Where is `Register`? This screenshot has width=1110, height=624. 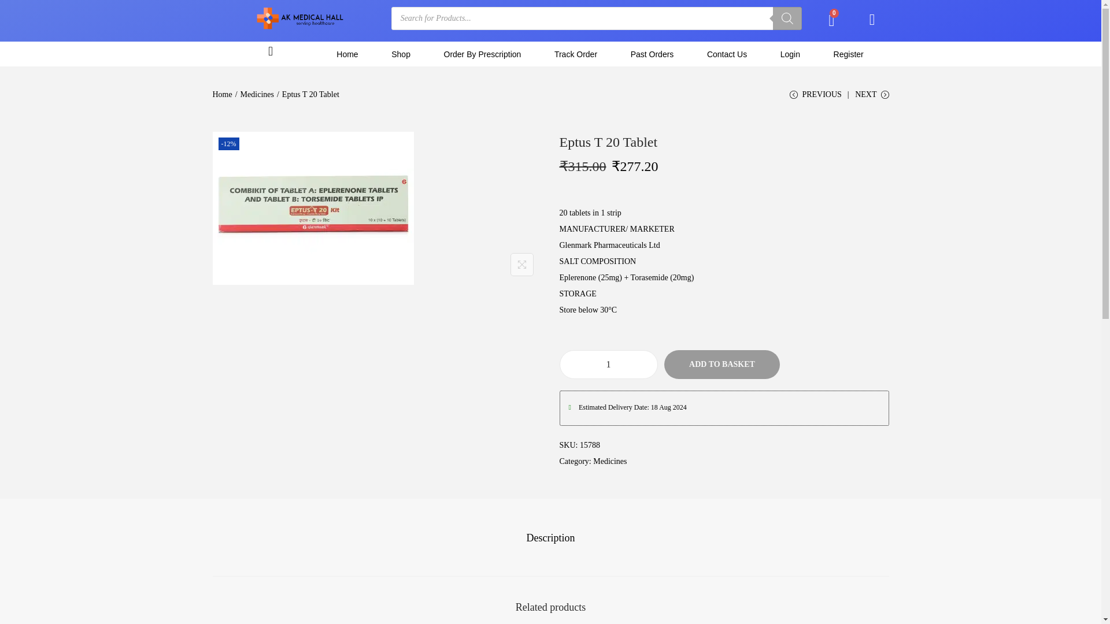
Register is located at coordinates (849, 53).